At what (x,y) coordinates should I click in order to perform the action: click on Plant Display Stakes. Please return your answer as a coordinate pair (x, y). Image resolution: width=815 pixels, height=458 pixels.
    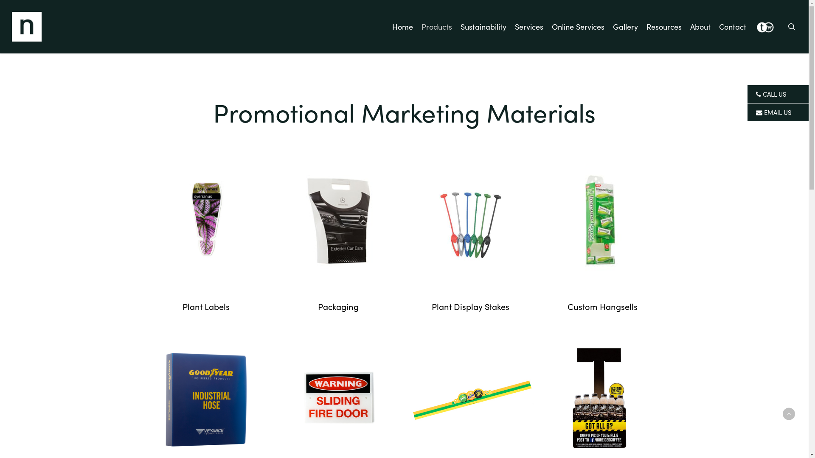
    Looking at the image, I should click on (470, 306).